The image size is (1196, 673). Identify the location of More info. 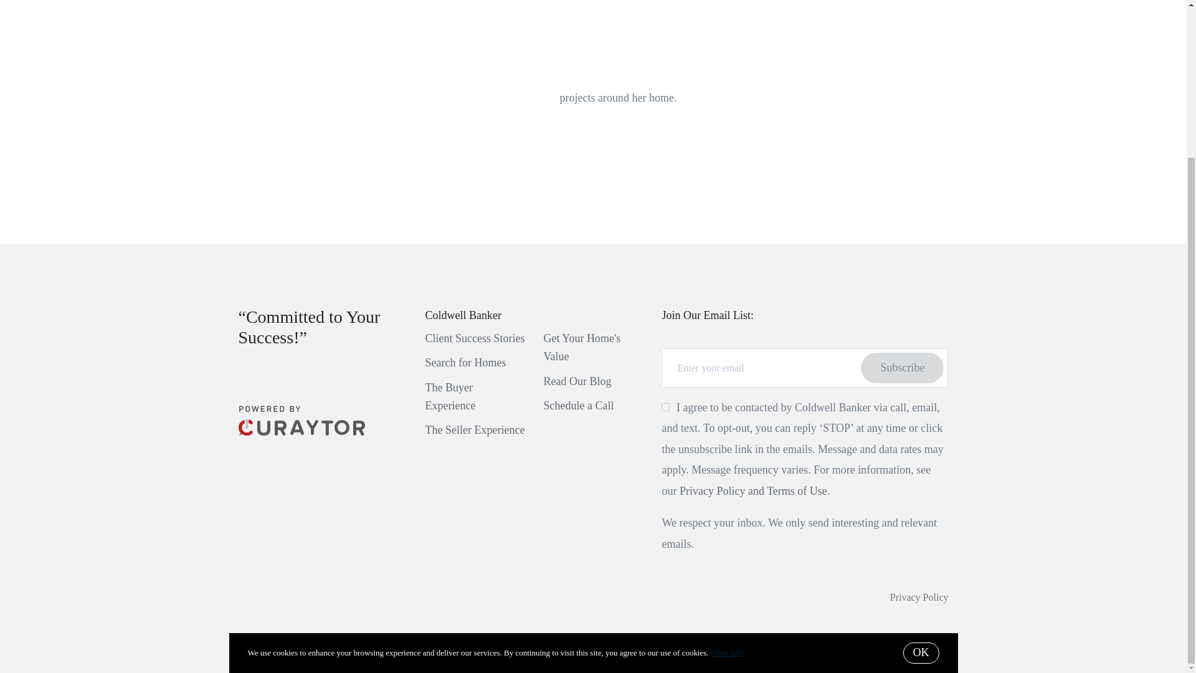
(726, 455).